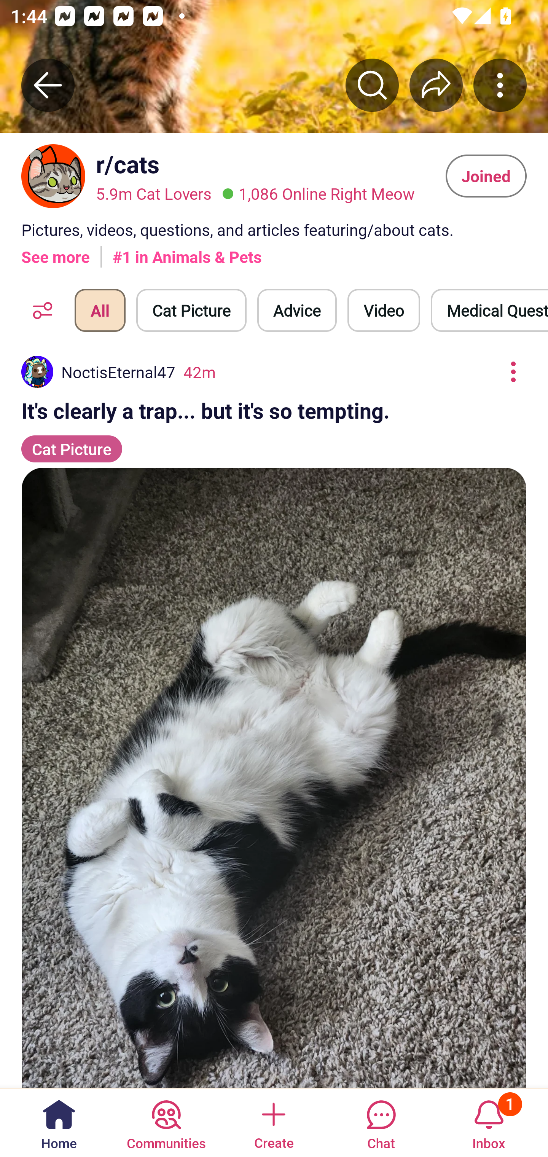 Image resolution: width=548 pixels, height=1157 pixels. What do you see at coordinates (166, 1122) in the screenshot?
I see `Communities` at bounding box center [166, 1122].